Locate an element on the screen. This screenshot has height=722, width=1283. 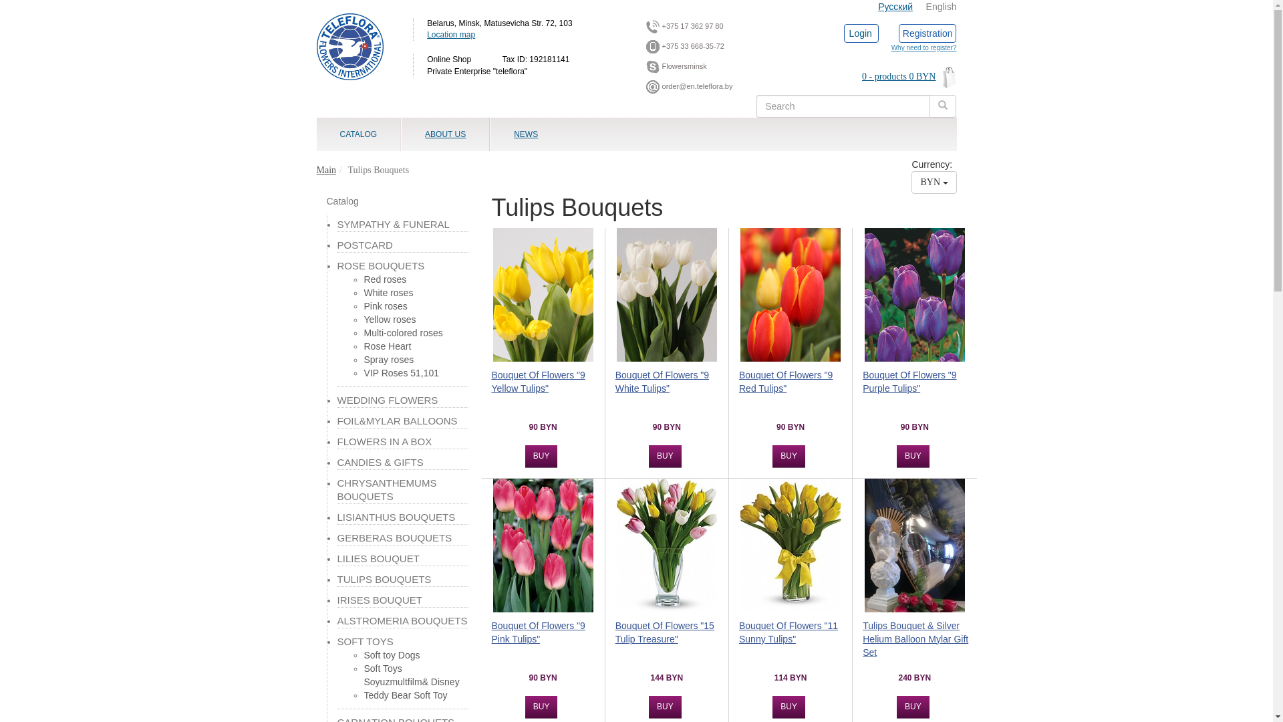
Bouquet Of Flowers "9 Purple Tulips" is located at coordinates (918, 386).